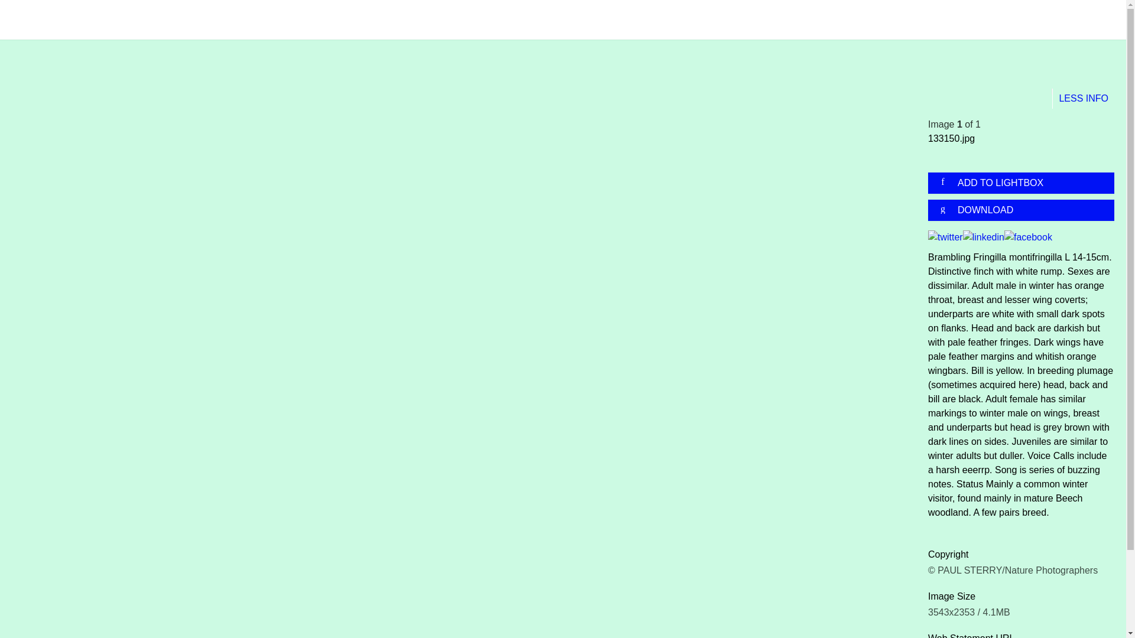 Image resolution: width=1135 pixels, height=638 pixels. What do you see at coordinates (1026, 210) in the screenshot?
I see `DOWNLOAD` at bounding box center [1026, 210].